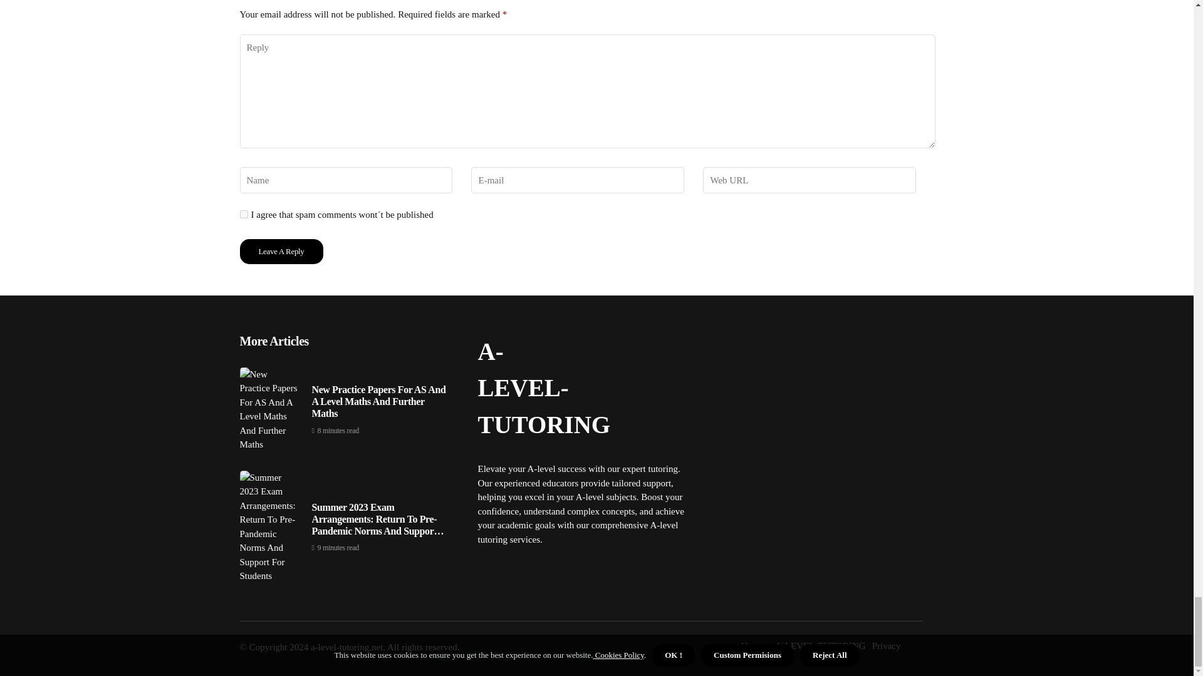 The height and width of the screenshot is (676, 1203). I want to click on yes, so click(243, 214).